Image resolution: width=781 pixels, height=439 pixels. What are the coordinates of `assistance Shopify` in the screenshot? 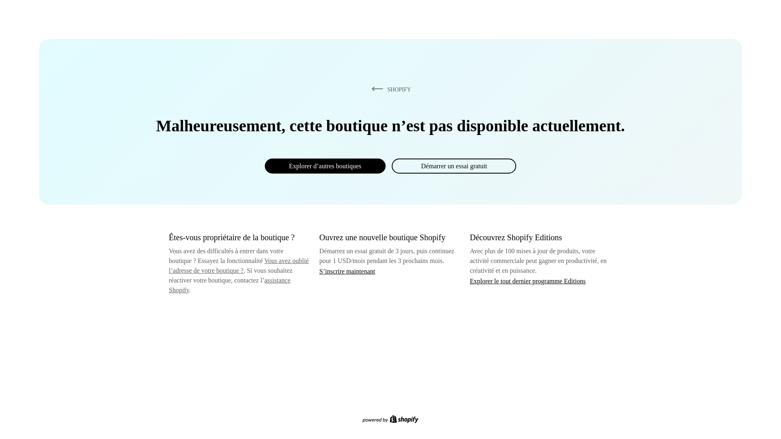 It's located at (229, 285).